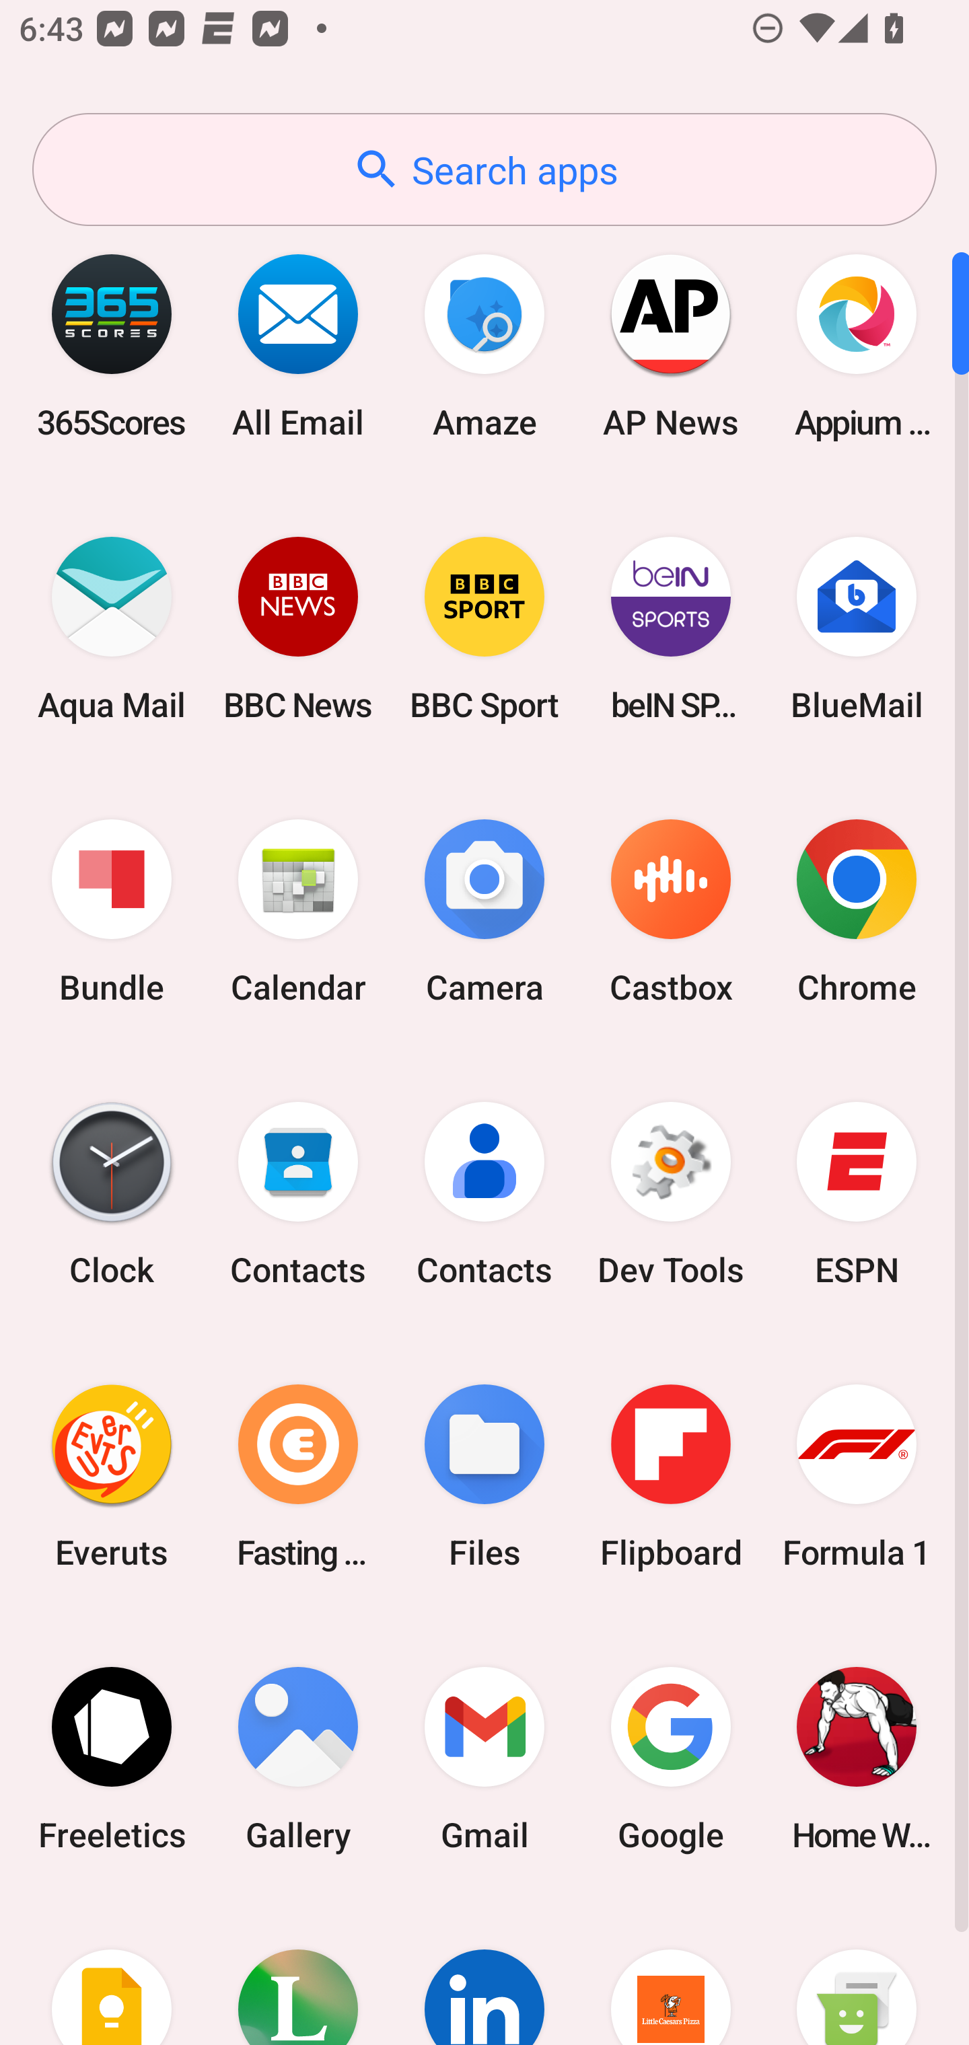 The height and width of the screenshot is (2045, 969). I want to click on Camera, so click(485, 912).